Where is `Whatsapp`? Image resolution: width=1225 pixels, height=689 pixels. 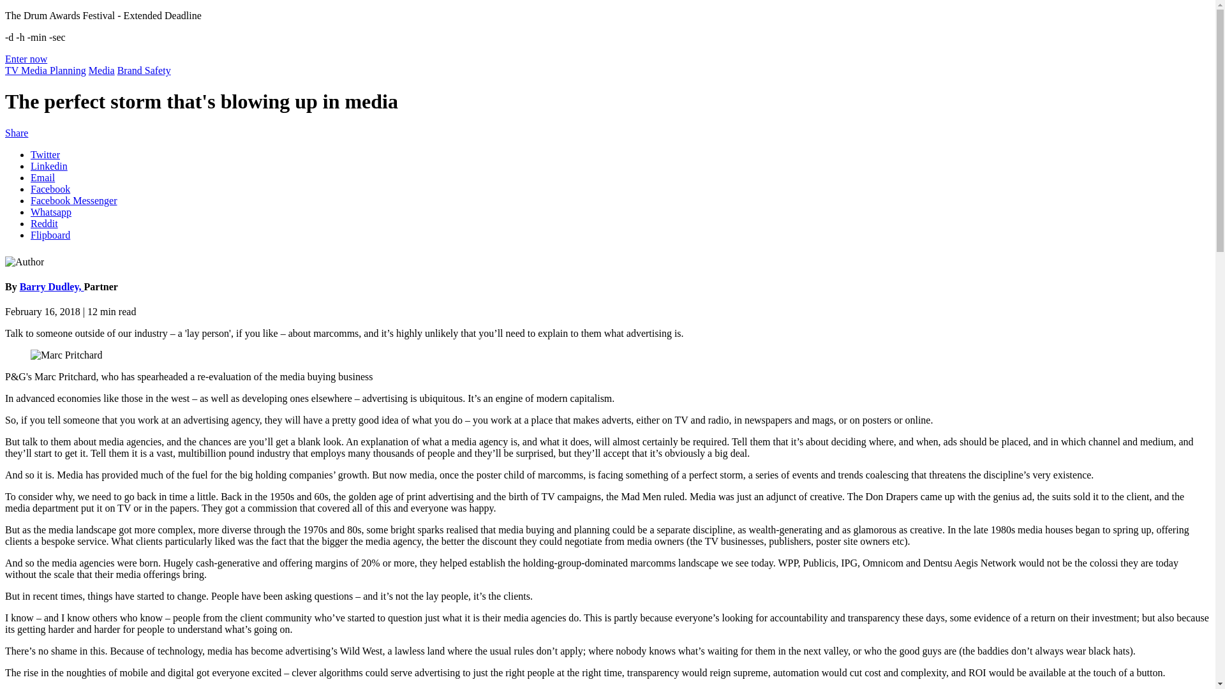
Whatsapp is located at coordinates (51, 212).